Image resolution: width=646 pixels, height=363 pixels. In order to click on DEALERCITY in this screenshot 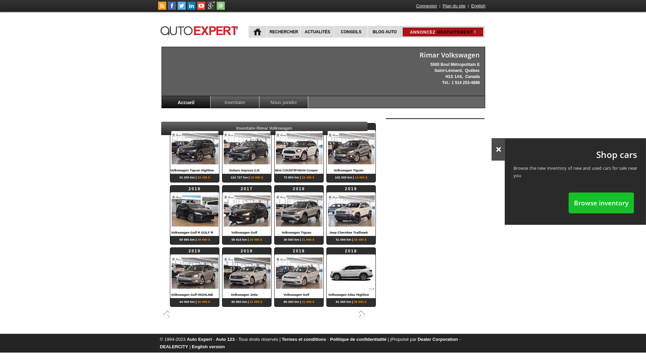, I will do `click(174, 347)`.